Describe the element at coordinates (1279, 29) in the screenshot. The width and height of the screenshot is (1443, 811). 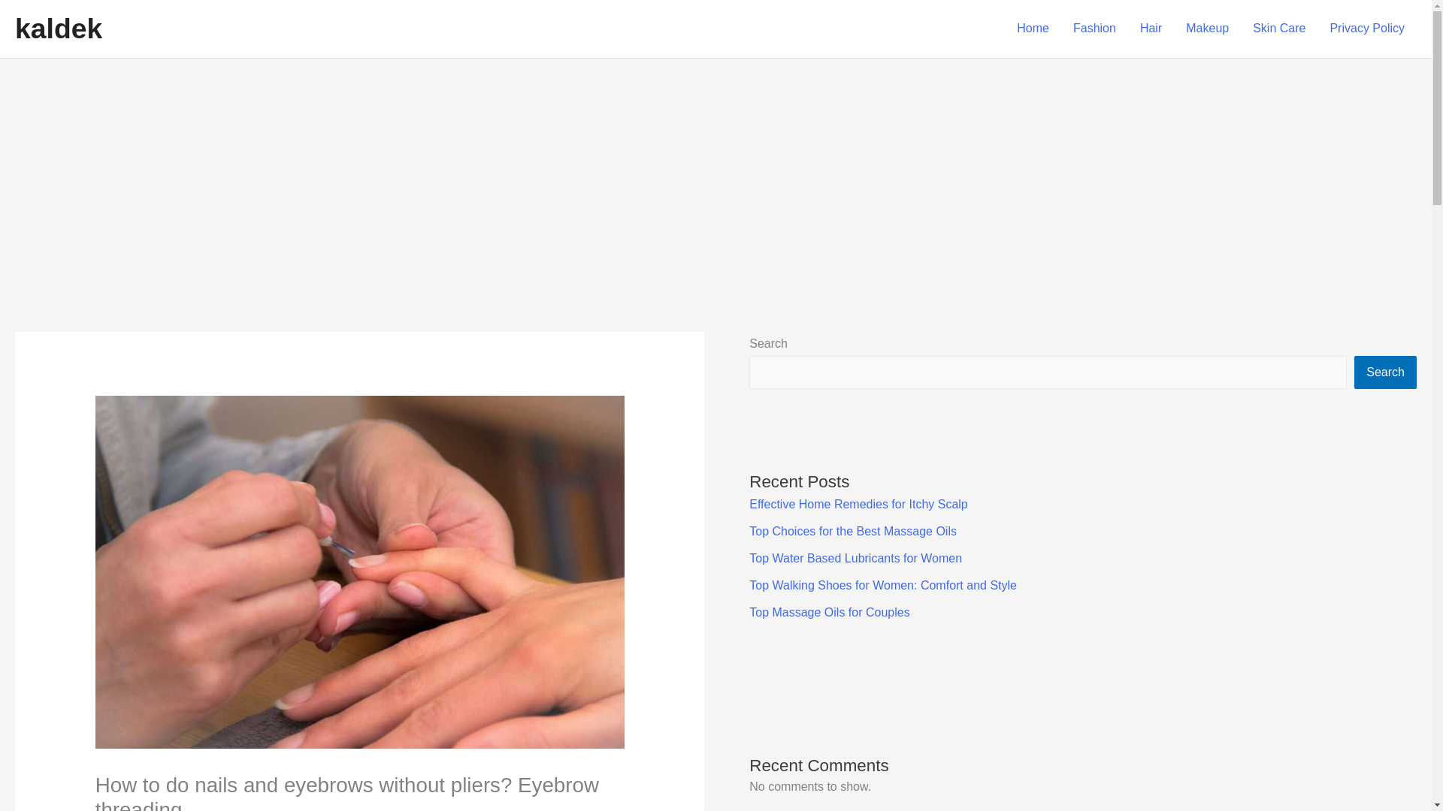
I see `Skin Care` at that location.